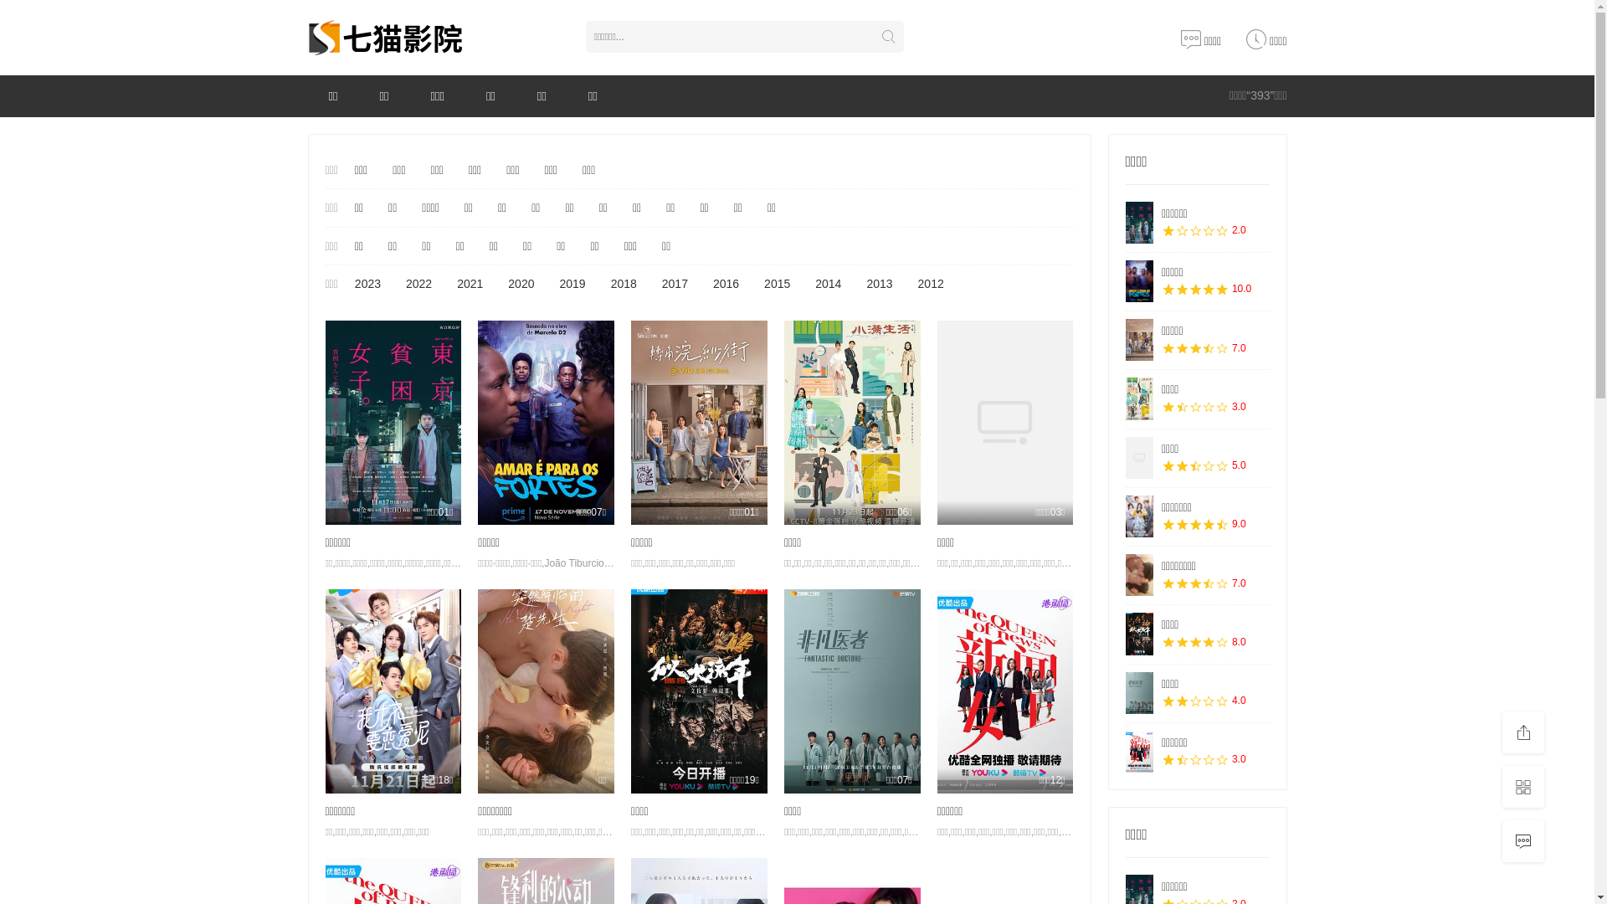 The height and width of the screenshot is (904, 1607). What do you see at coordinates (470, 285) in the screenshot?
I see `2021` at bounding box center [470, 285].